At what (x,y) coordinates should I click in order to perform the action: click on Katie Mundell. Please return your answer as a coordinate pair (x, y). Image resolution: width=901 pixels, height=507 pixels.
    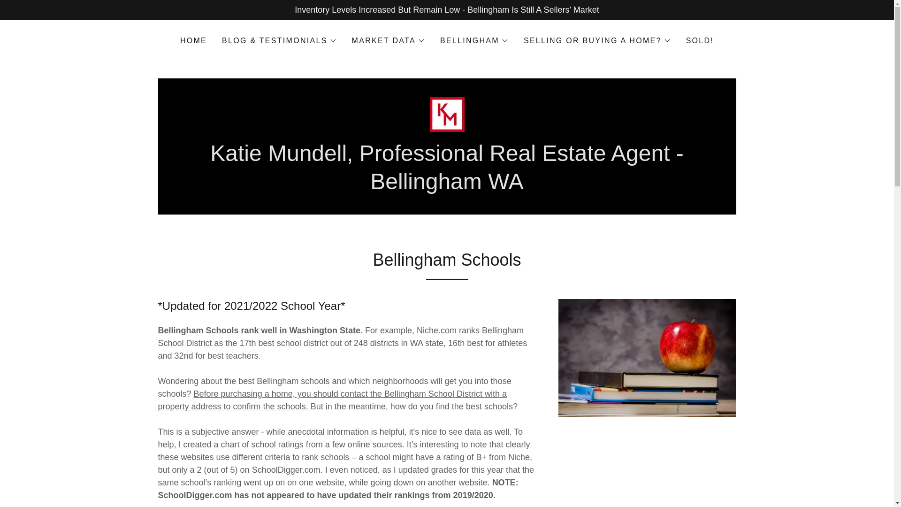
    Looking at the image, I should click on (447, 114).